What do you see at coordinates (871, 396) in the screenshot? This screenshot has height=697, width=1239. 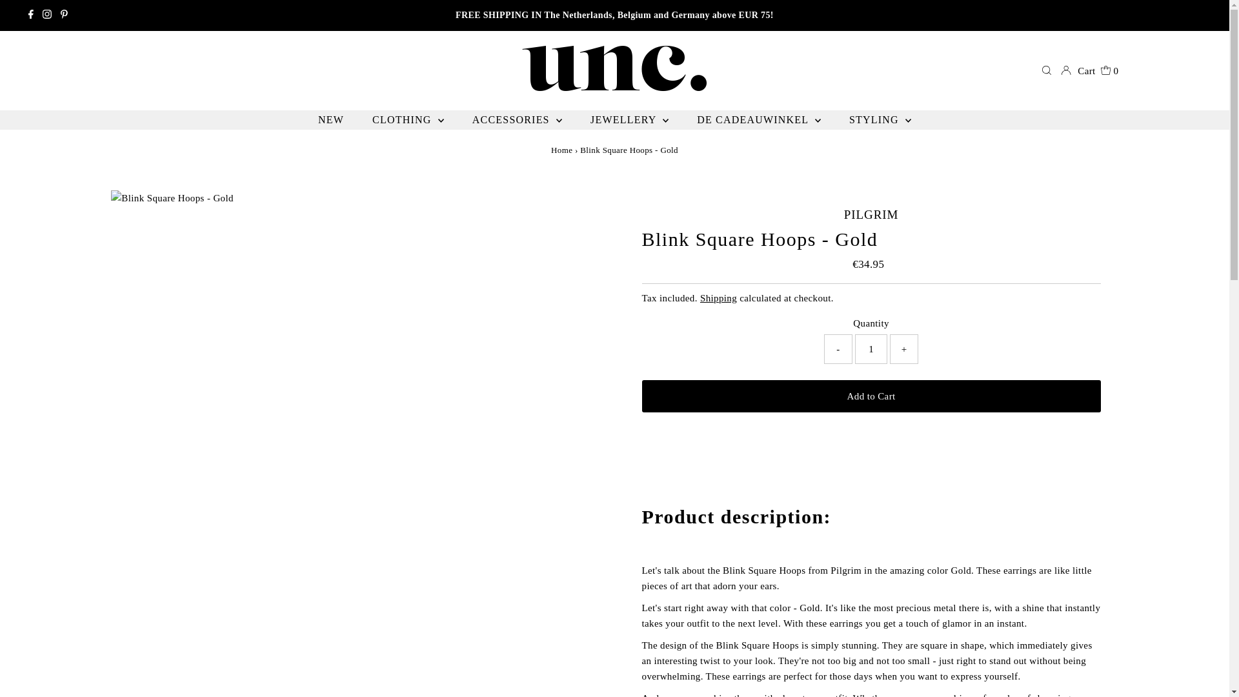 I see `Add to Cart` at bounding box center [871, 396].